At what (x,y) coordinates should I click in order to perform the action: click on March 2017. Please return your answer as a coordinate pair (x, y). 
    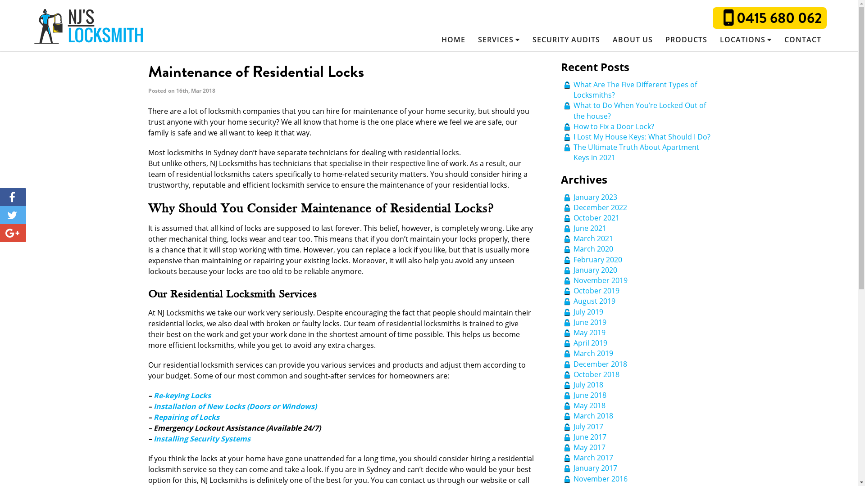
    Looking at the image, I should click on (593, 458).